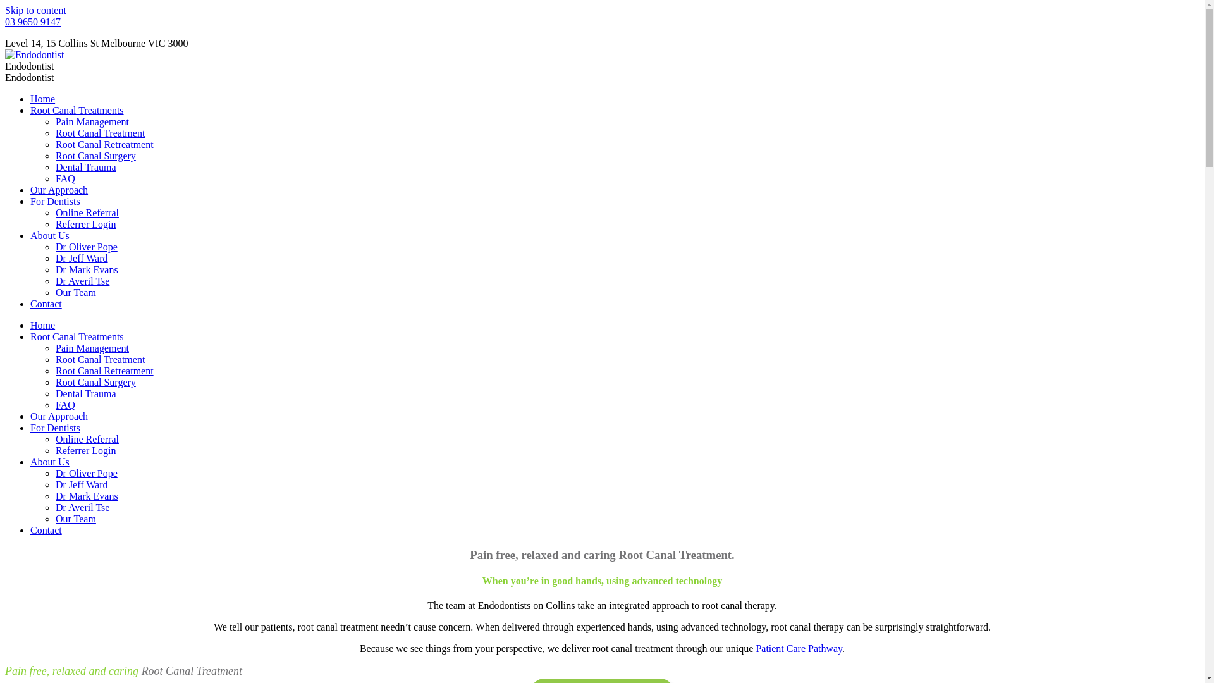 This screenshot has height=683, width=1214. What do you see at coordinates (100, 133) in the screenshot?
I see `Root Canal Treatment` at bounding box center [100, 133].